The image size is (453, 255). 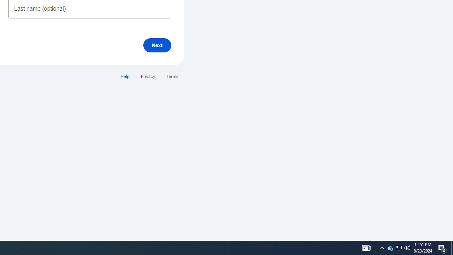 I want to click on Terms, so click(x=172, y=76).